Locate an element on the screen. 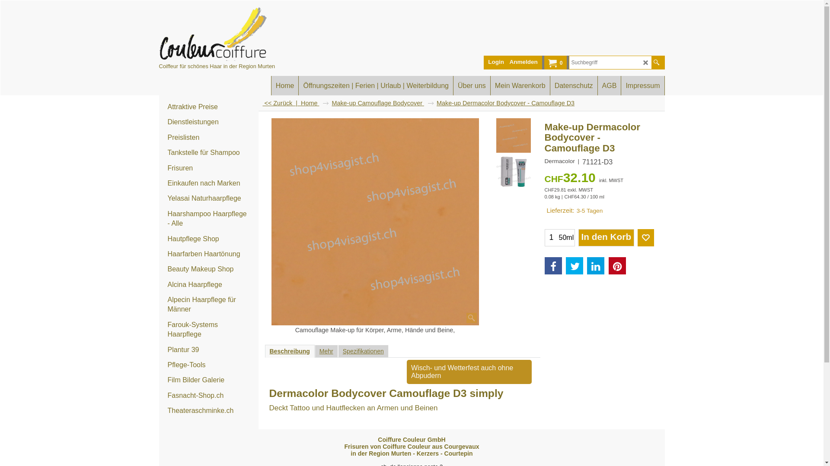  Attraktive Preise is located at coordinates (209, 107).